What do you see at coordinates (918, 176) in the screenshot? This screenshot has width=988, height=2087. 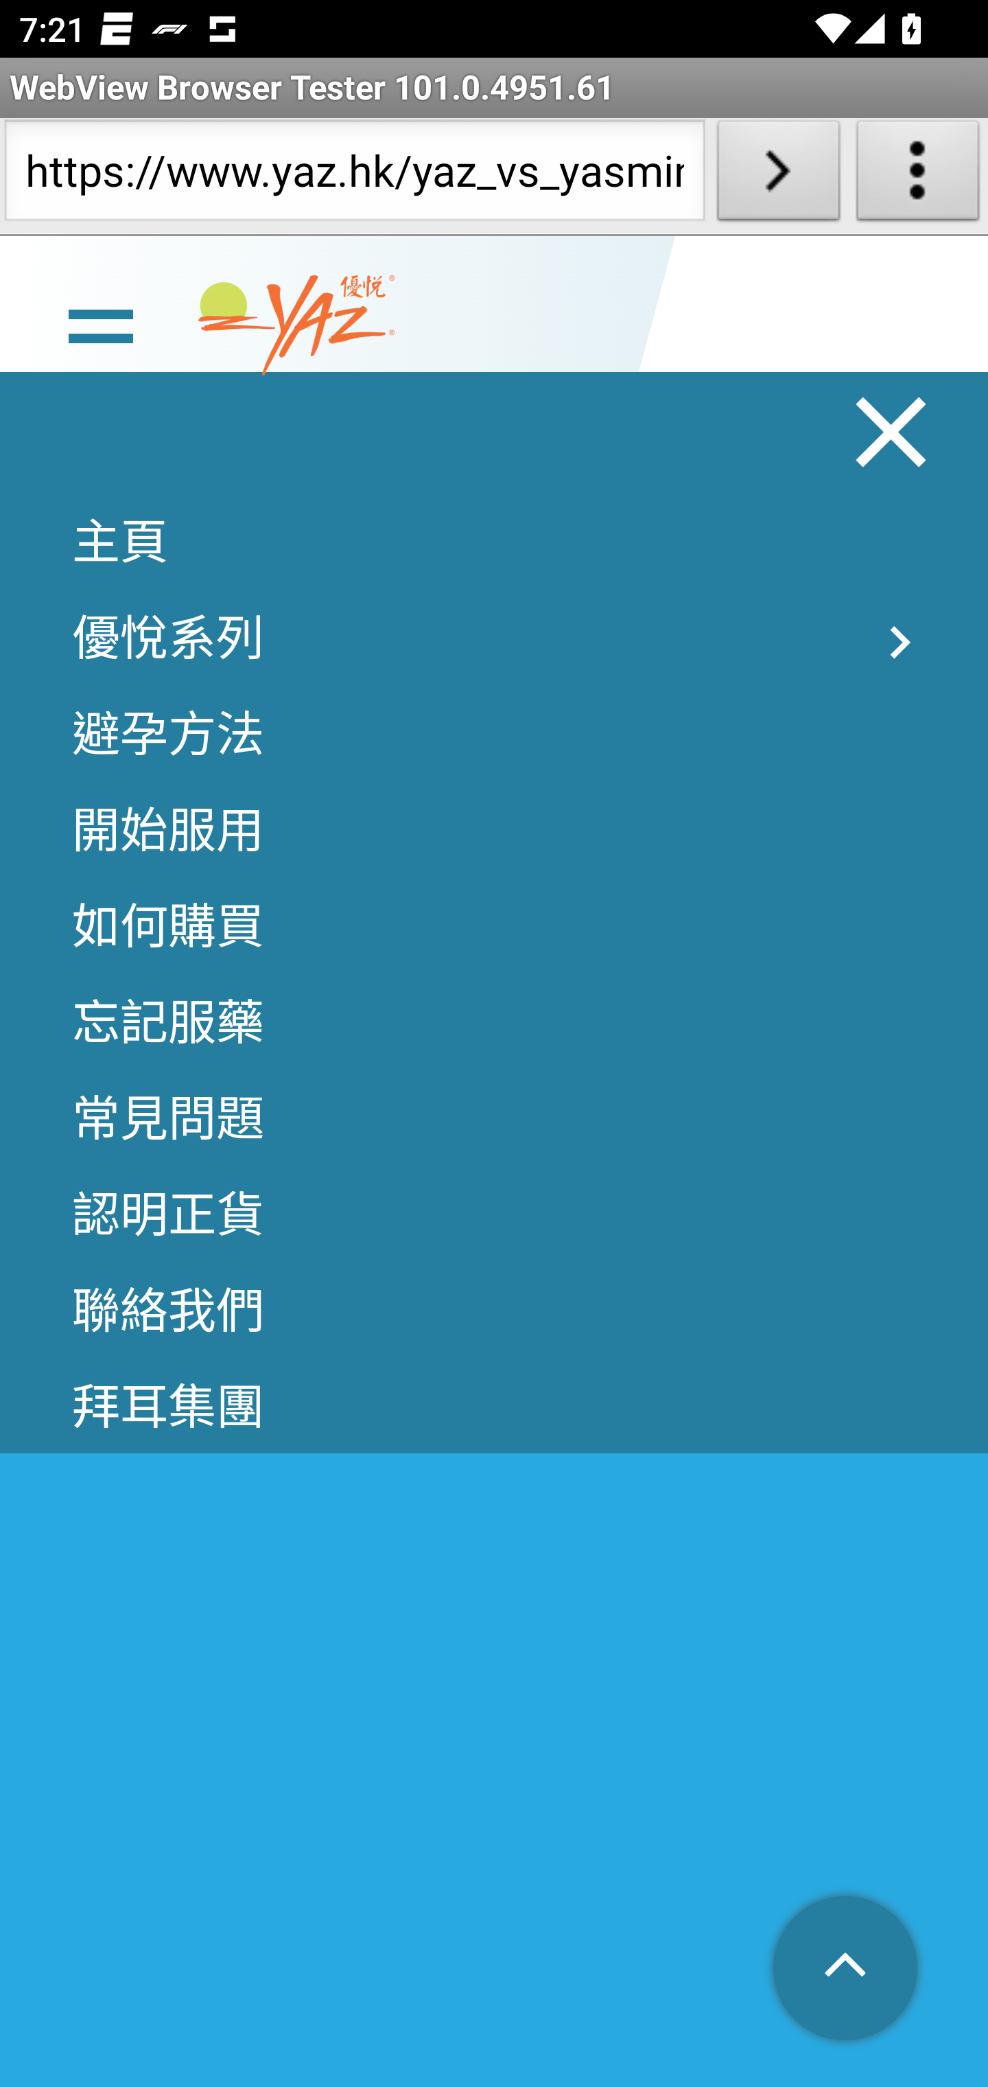 I see `About WebView` at bounding box center [918, 176].